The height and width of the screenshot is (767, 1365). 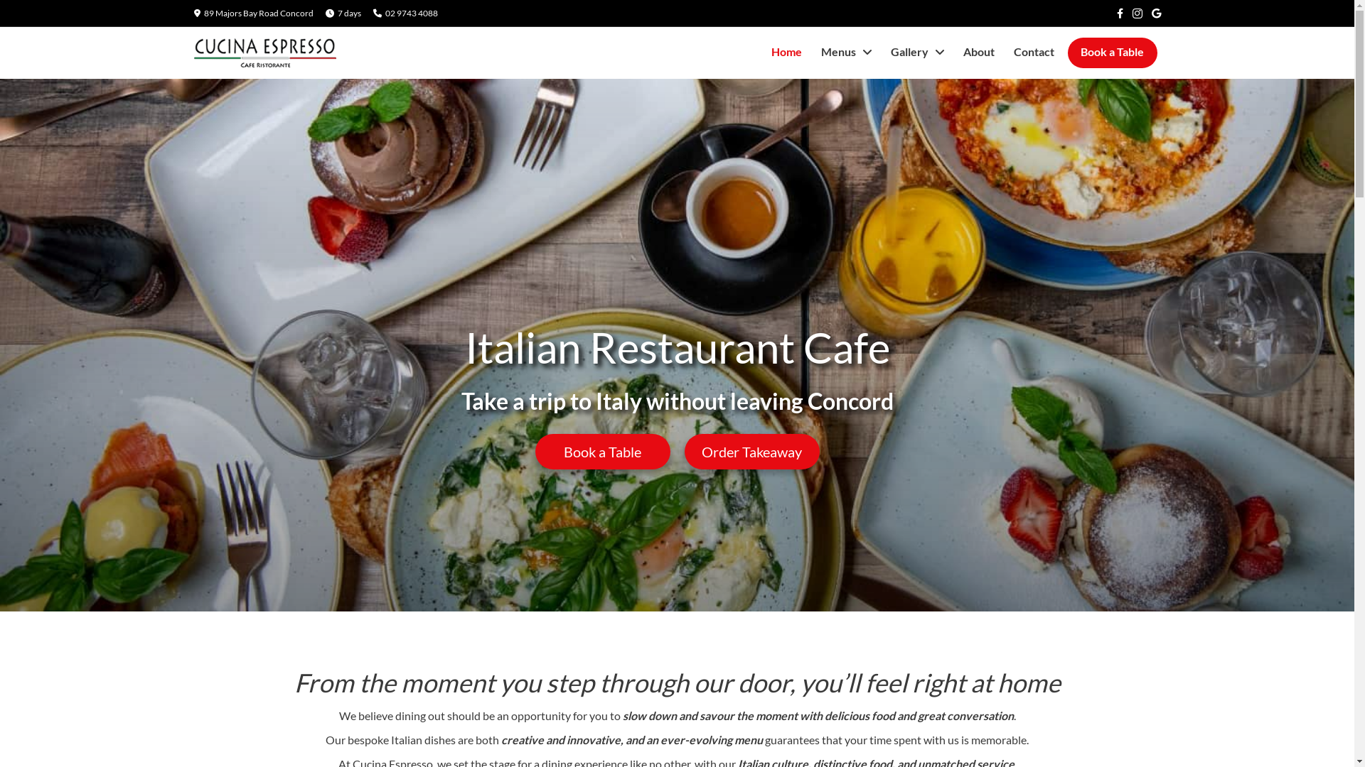 I want to click on Order Takeaway, so click(x=751, y=452).